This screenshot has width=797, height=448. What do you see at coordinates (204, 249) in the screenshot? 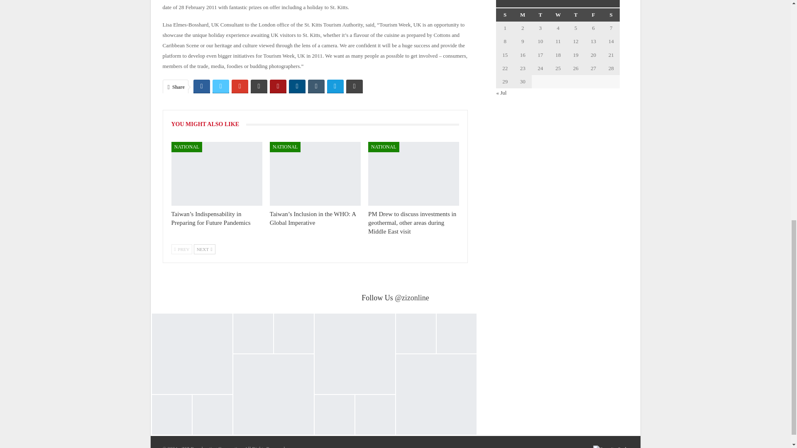
I see `Next` at bounding box center [204, 249].